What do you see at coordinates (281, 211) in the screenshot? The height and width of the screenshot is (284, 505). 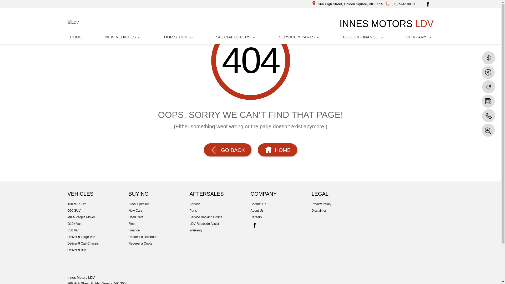 I see `About Us` at bounding box center [281, 211].